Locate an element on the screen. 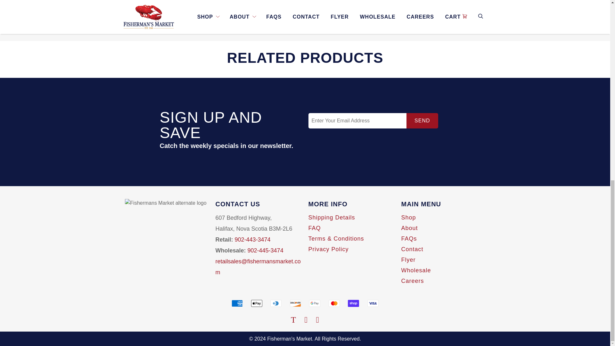 Image resolution: width=615 pixels, height=346 pixels. DISCOVER is located at coordinates (295, 303).